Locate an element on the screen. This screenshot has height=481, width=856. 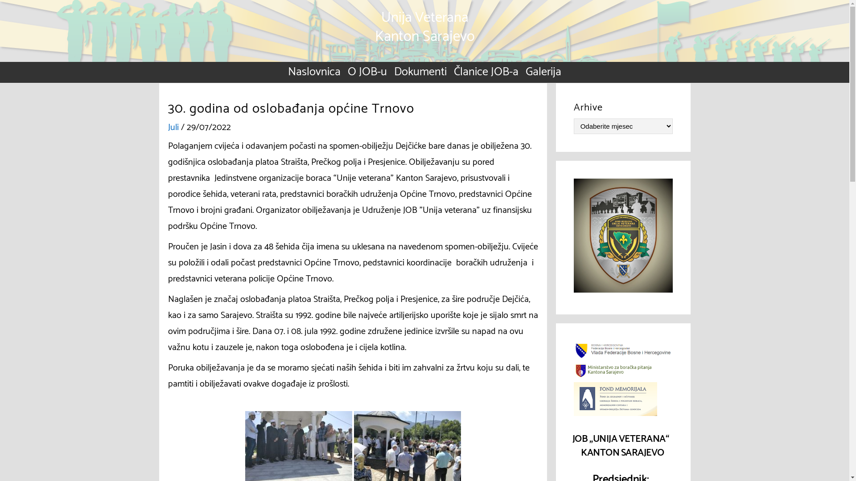
Juli is located at coordinates (173, 127).